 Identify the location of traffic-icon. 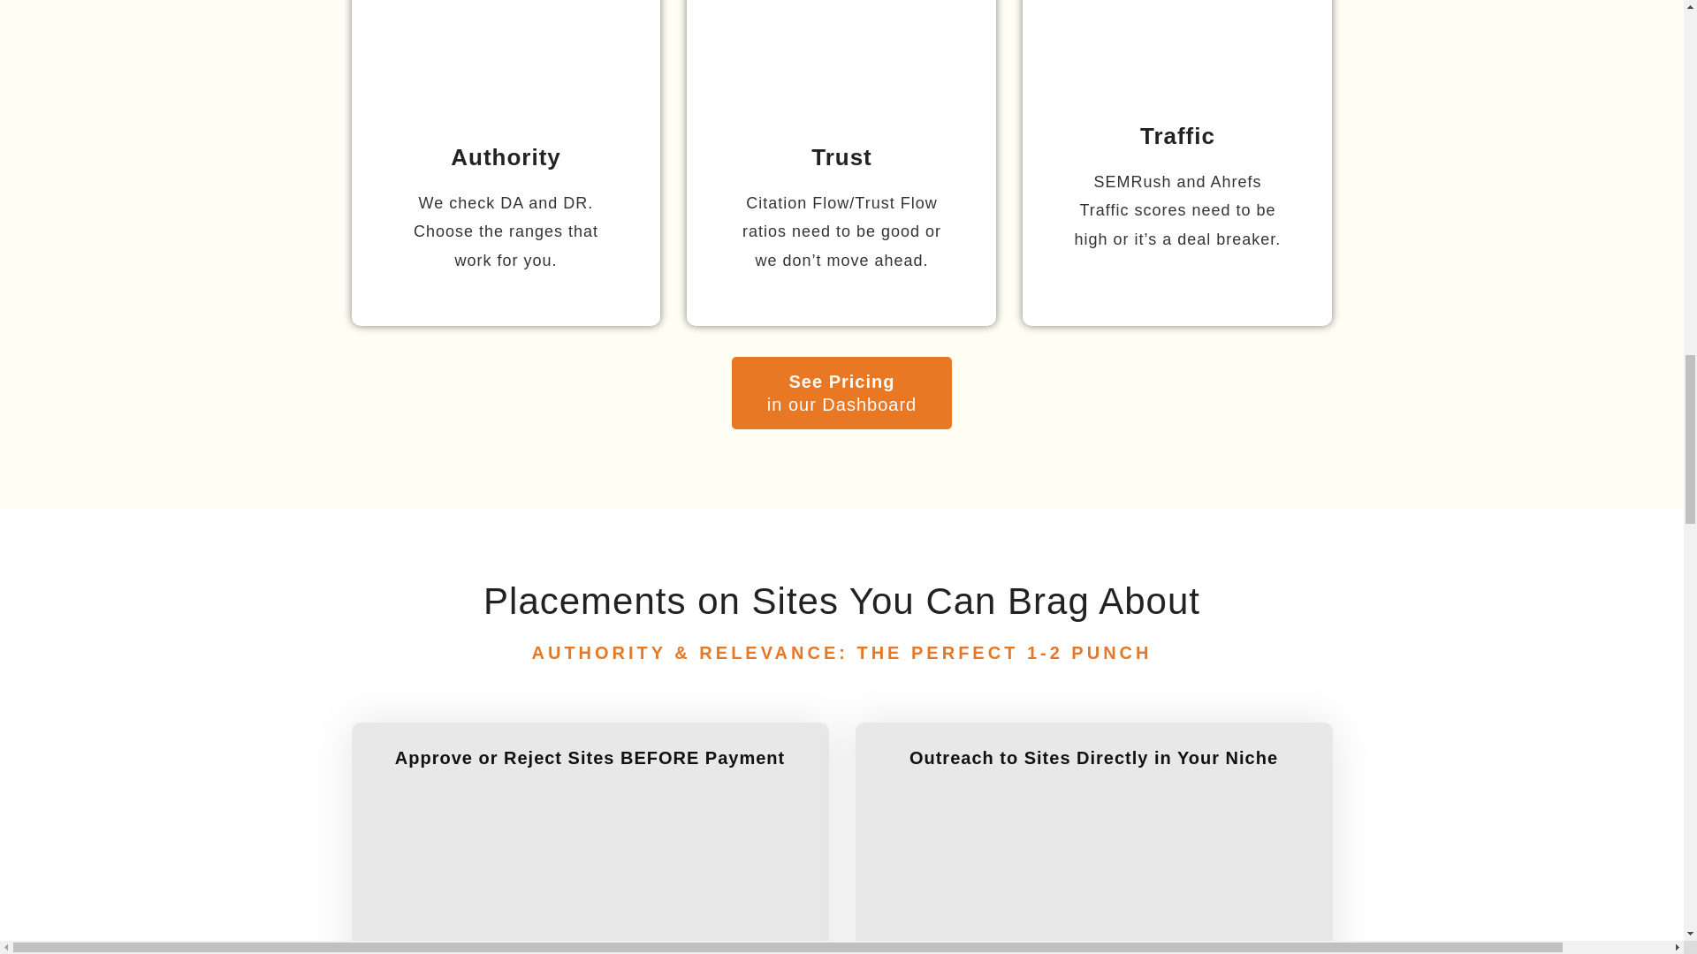
(1177, 52).